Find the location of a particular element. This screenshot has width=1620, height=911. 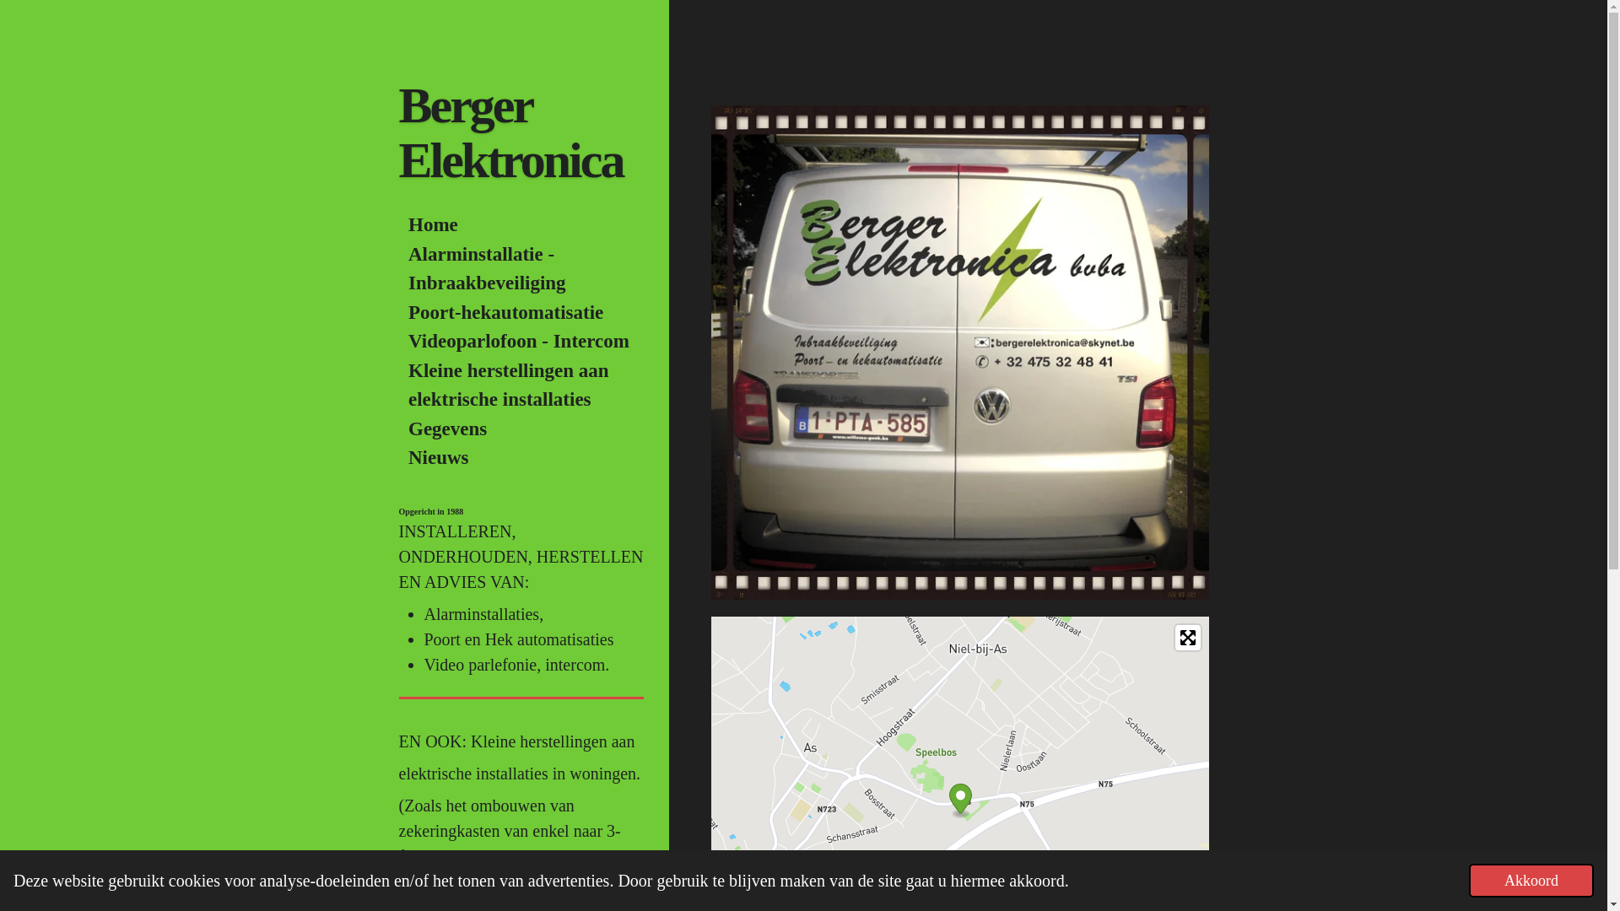

Poort-hekautomatisatie is located at coordinates (521, 314).